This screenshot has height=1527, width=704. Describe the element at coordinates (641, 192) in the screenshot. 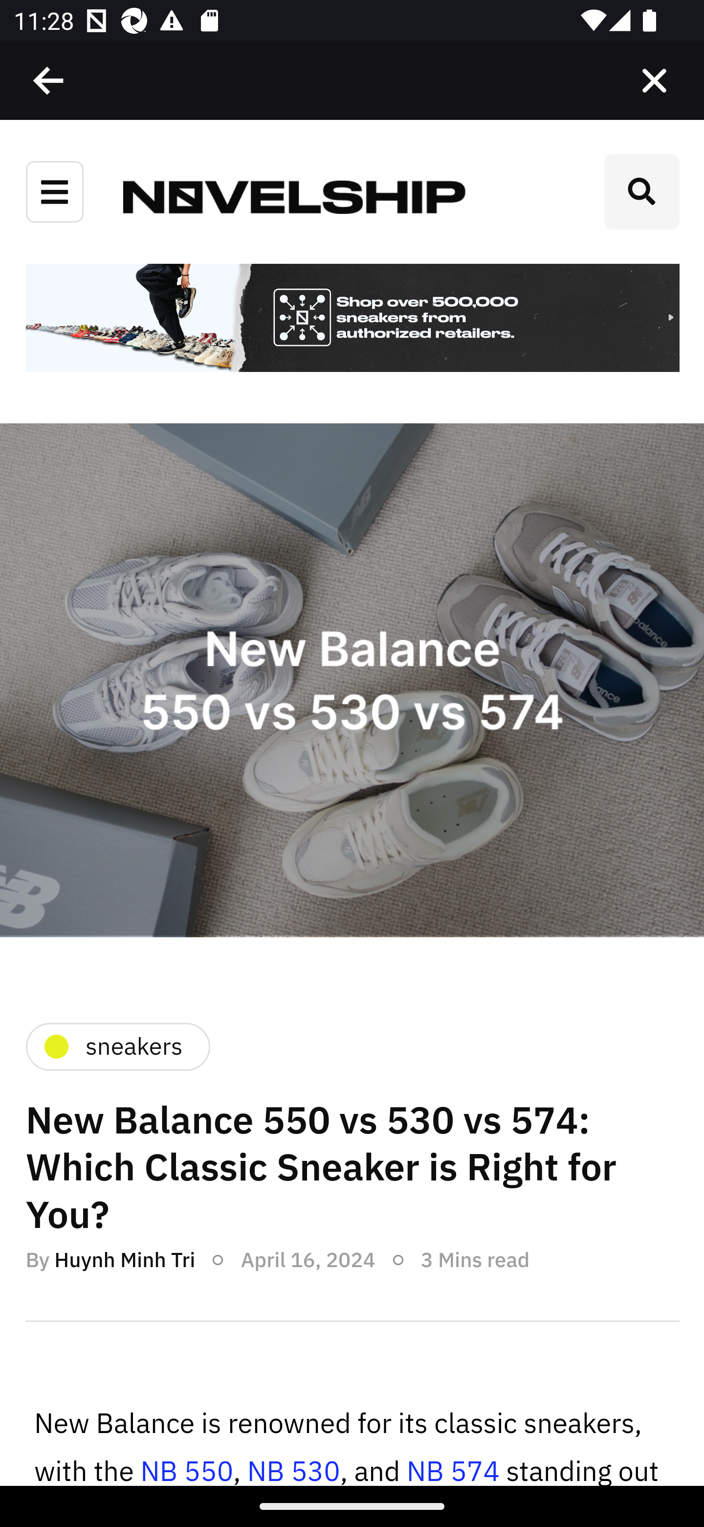

I see `Search toggle` at that location.